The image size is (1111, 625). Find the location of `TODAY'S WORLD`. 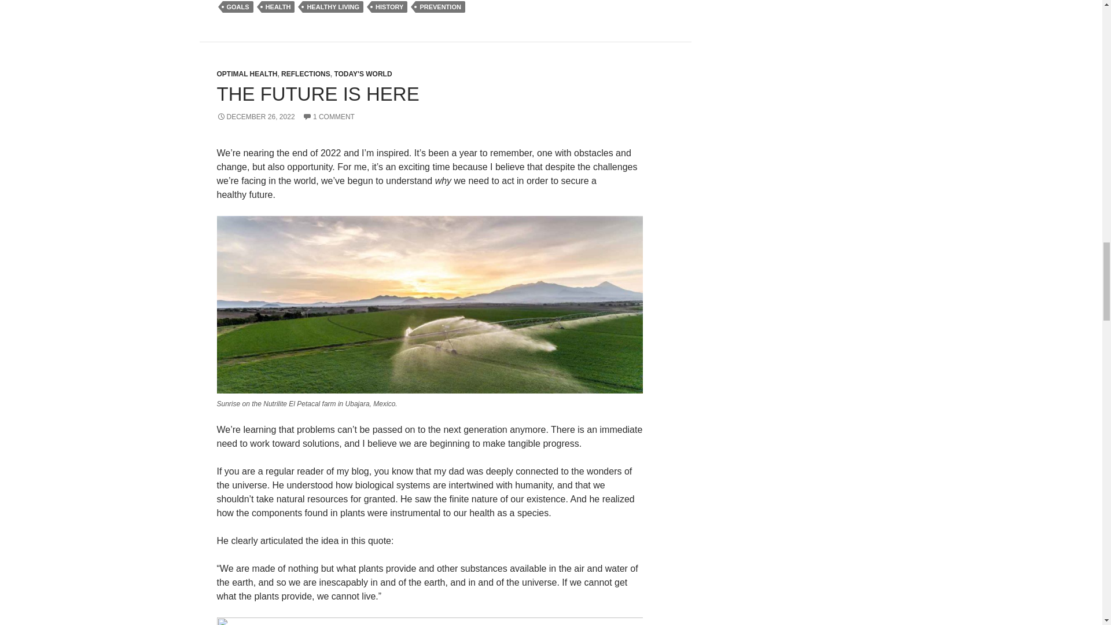

TODAY'S WORLD is located at coordinates (363, 74).